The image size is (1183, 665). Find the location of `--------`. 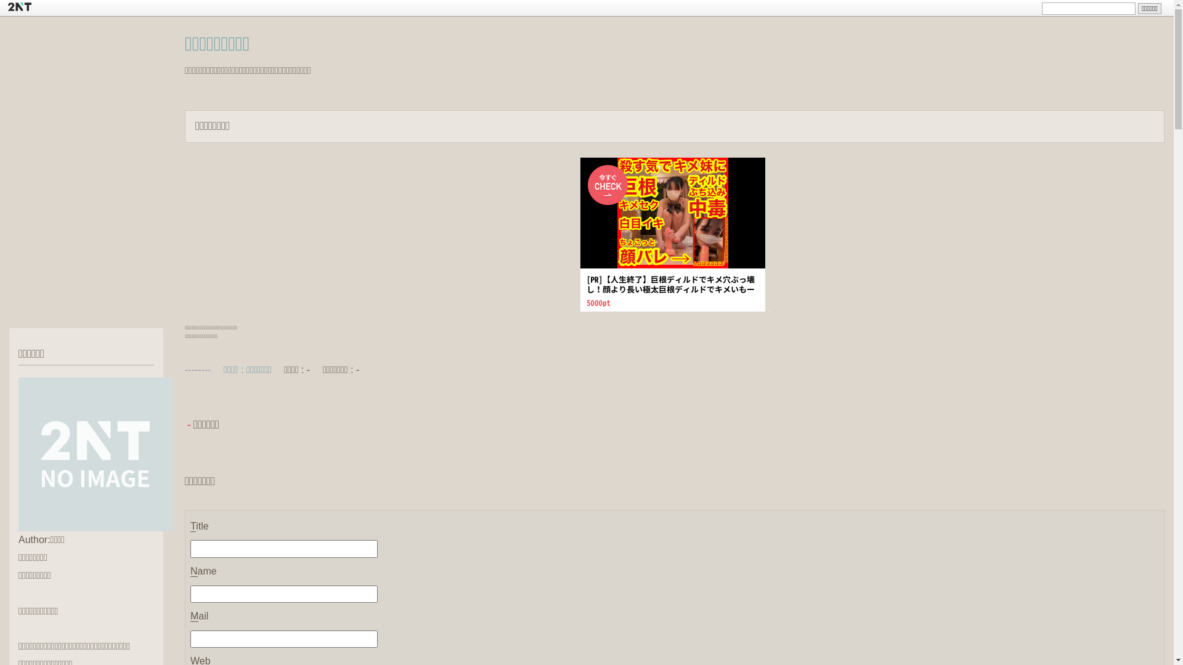

-------- is located at coordinates (198, 369).